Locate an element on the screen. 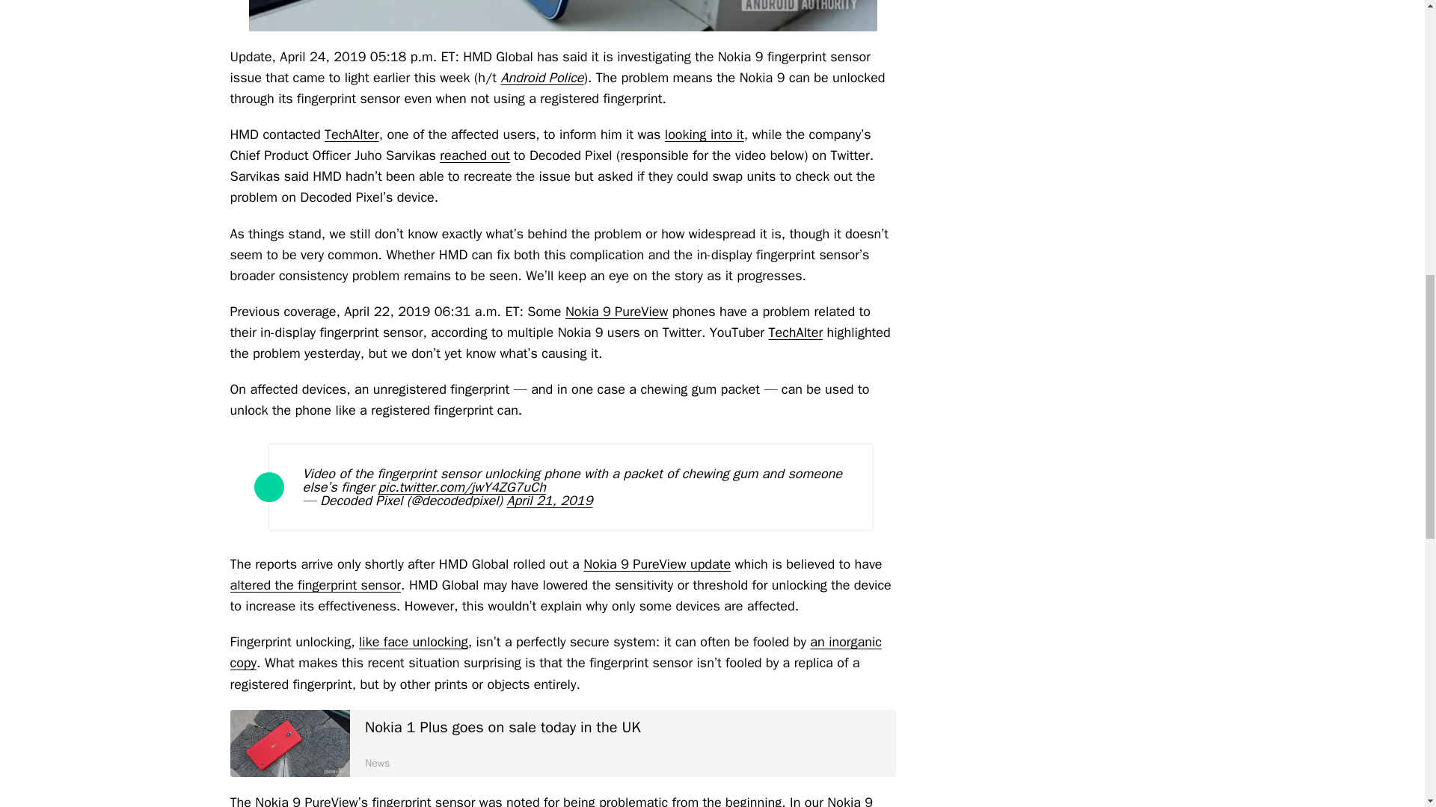 Image resolution: width=1436 pixels, height=807 pixels. looking into it is located at coordinates (551, 800).